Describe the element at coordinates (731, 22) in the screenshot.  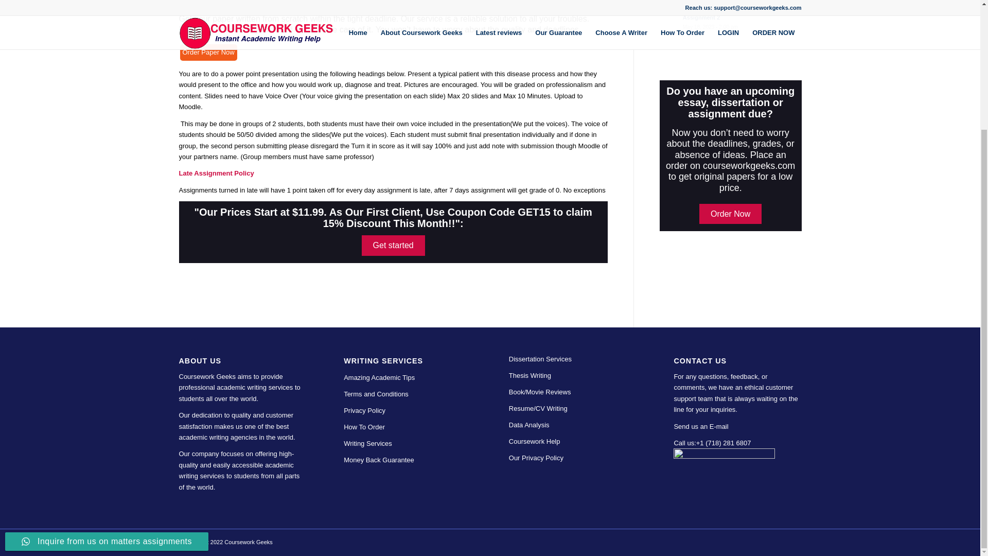
I see `Get started` at that location.